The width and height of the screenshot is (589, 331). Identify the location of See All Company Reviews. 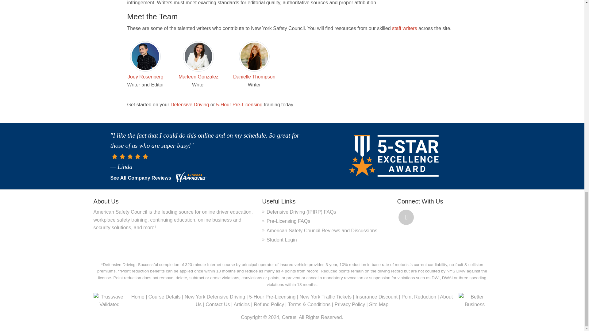
(141, 178).